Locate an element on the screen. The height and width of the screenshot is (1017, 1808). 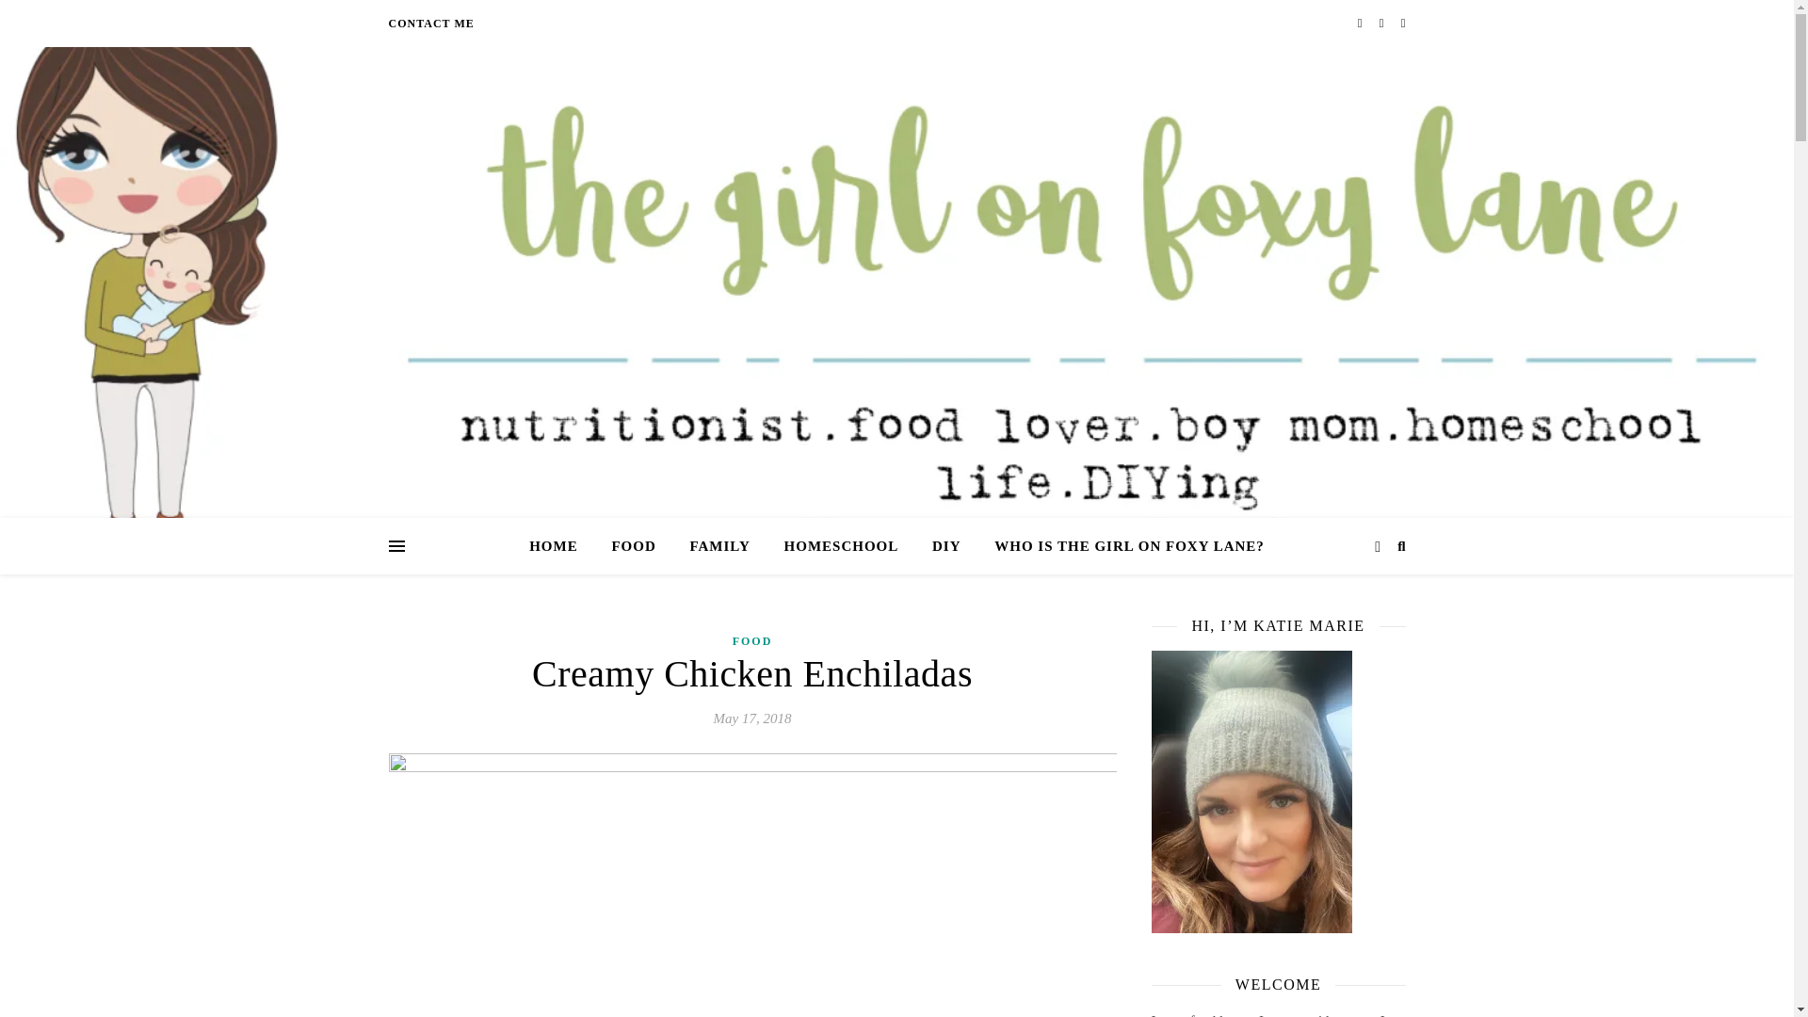
HOMESCHOOL is located at coordinates (842, 546).